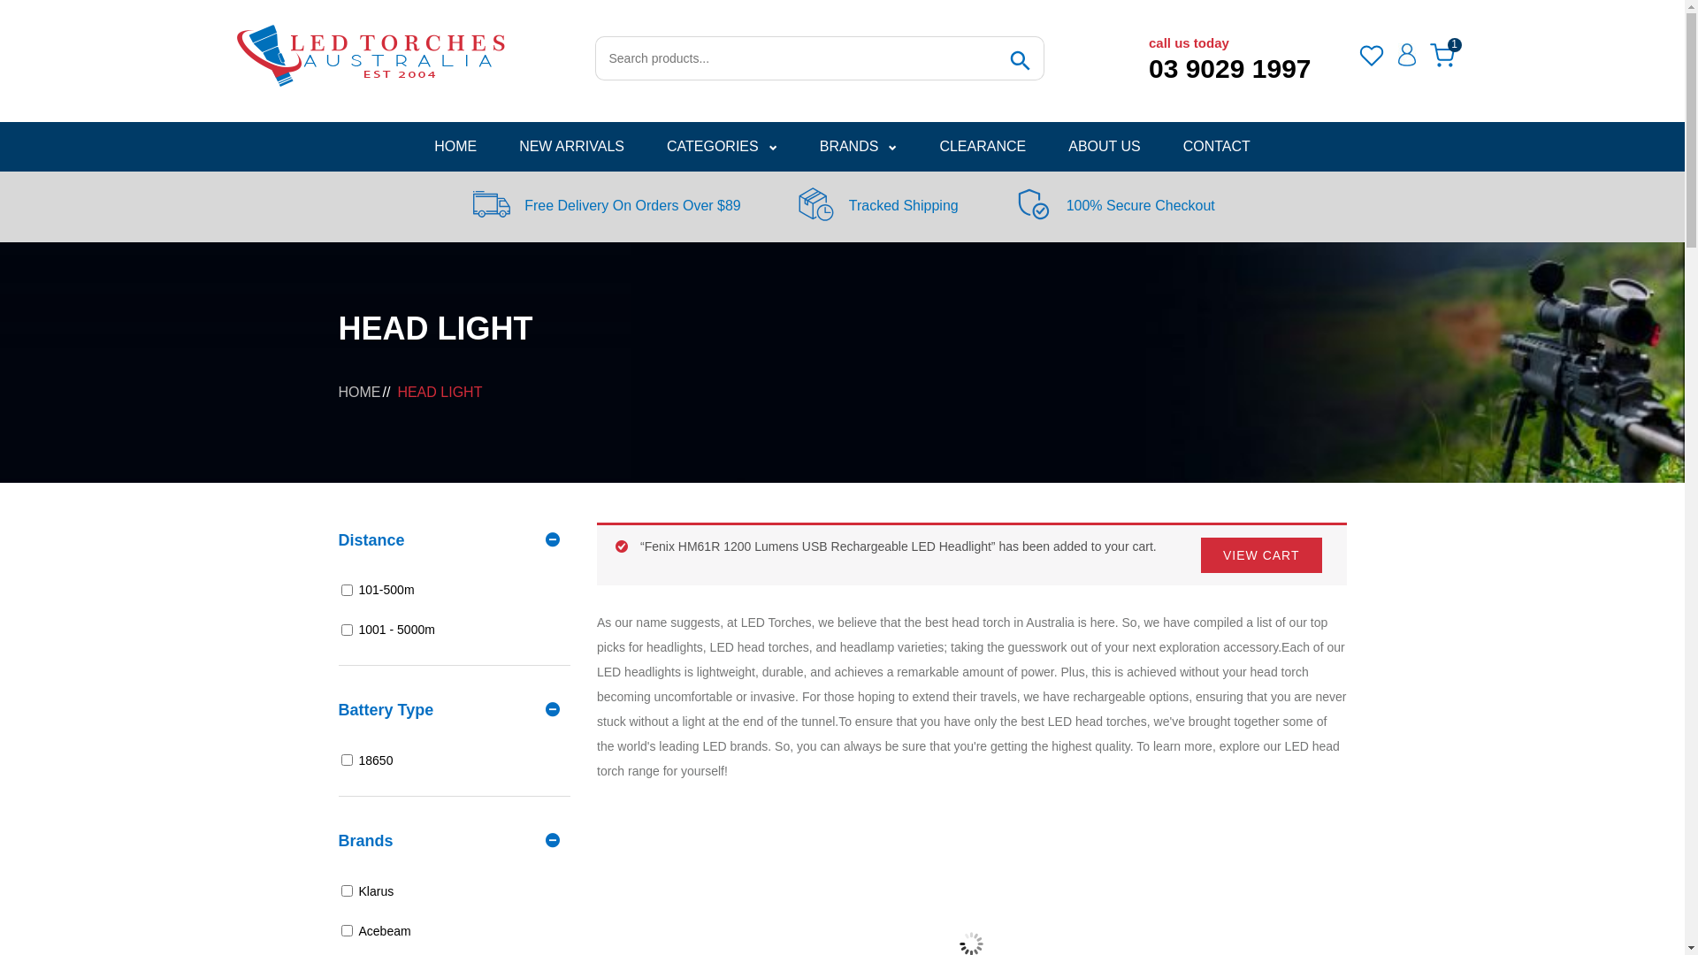  Describe the element at coordinates (455, 147) in the screenshot. I see `HOME` at that location.